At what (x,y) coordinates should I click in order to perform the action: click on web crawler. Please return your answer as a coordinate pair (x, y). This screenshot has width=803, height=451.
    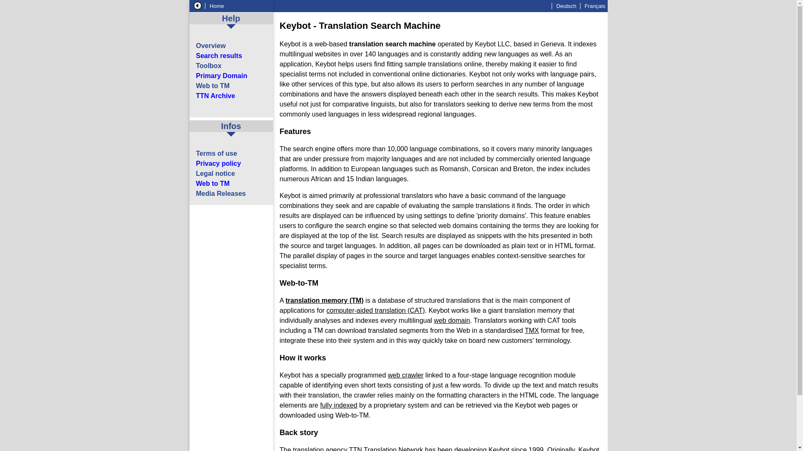
    Looking at the image, I should click on (405, 375).